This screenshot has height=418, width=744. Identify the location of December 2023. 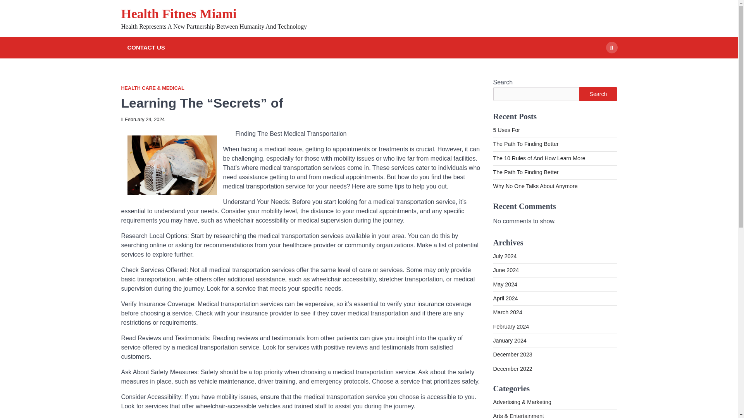
(512, 355).